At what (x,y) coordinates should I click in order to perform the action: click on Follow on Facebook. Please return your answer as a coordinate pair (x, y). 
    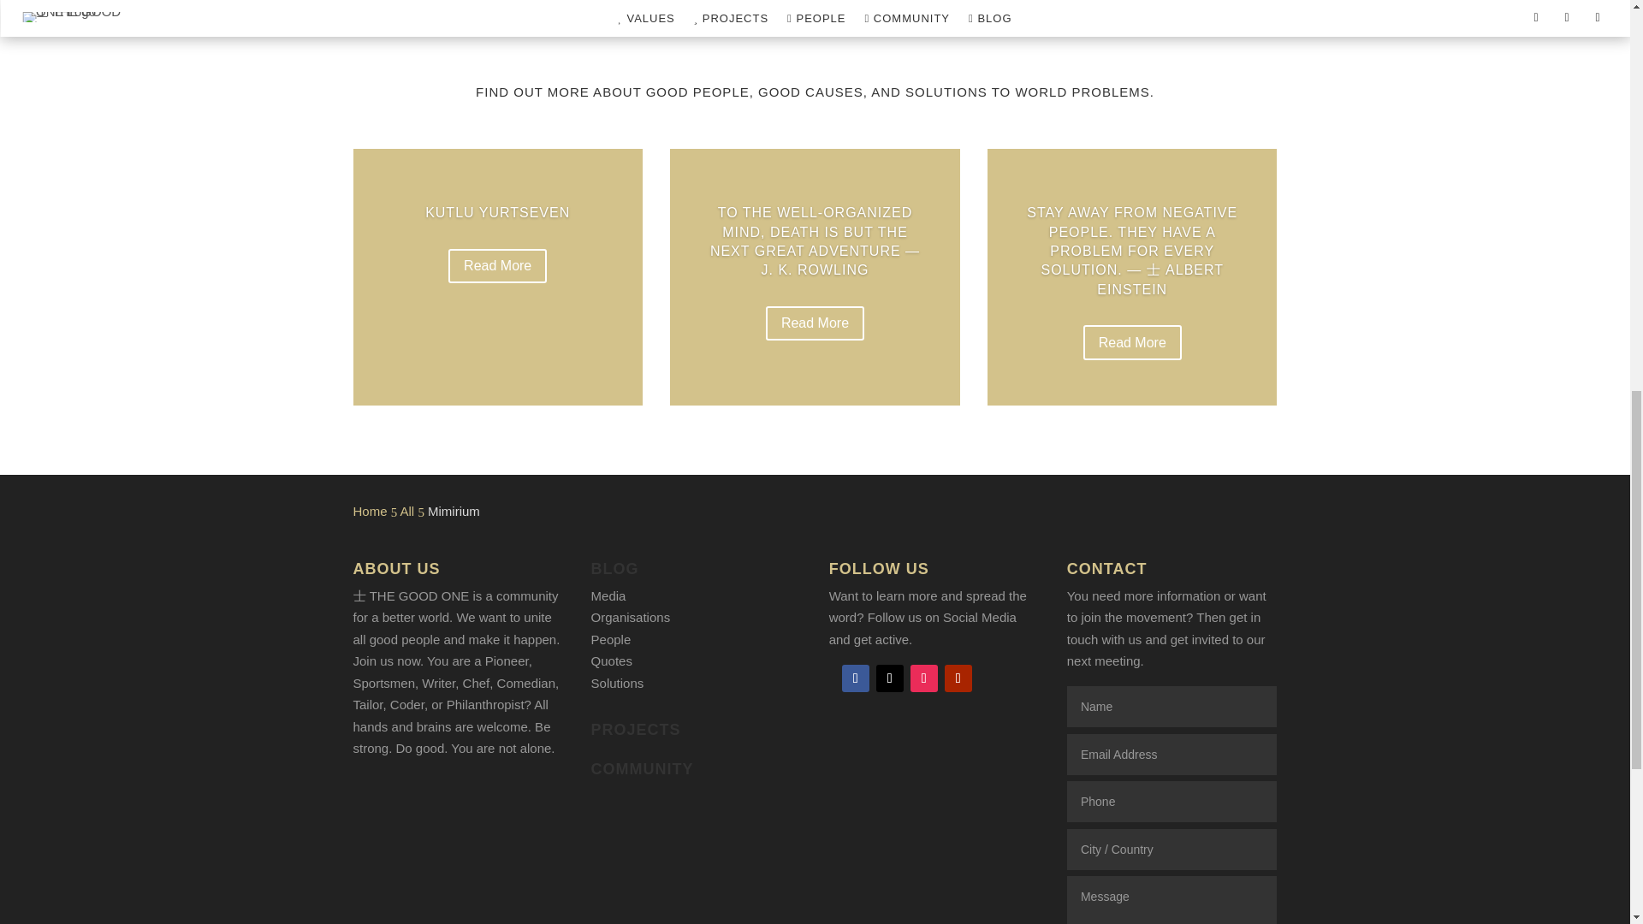
    Looking at the image, I should click on (855, 678).